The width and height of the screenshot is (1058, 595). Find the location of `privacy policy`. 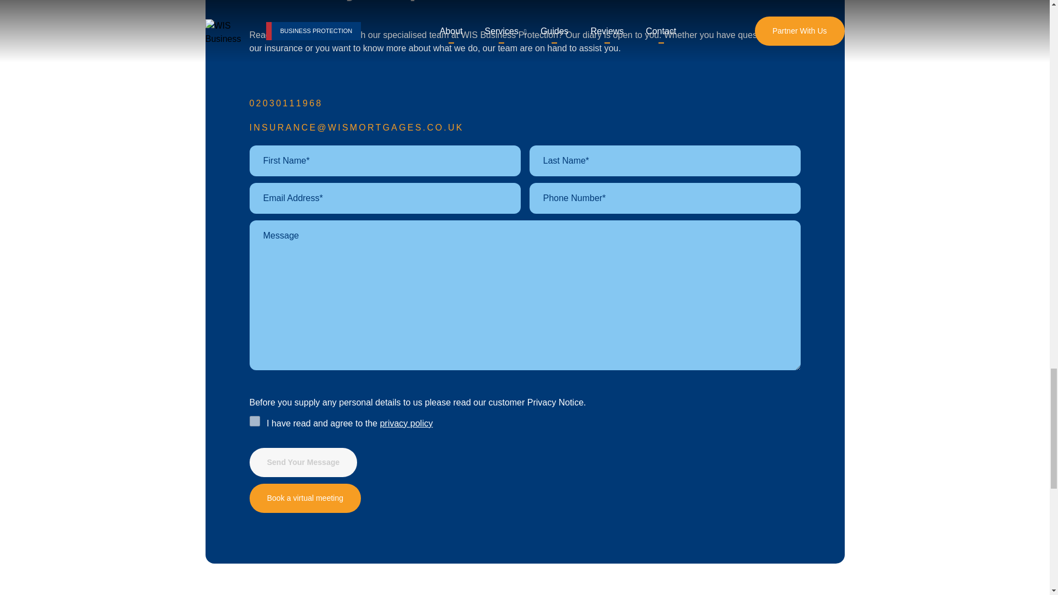

privacy policy is located at coordinates (406, 423).